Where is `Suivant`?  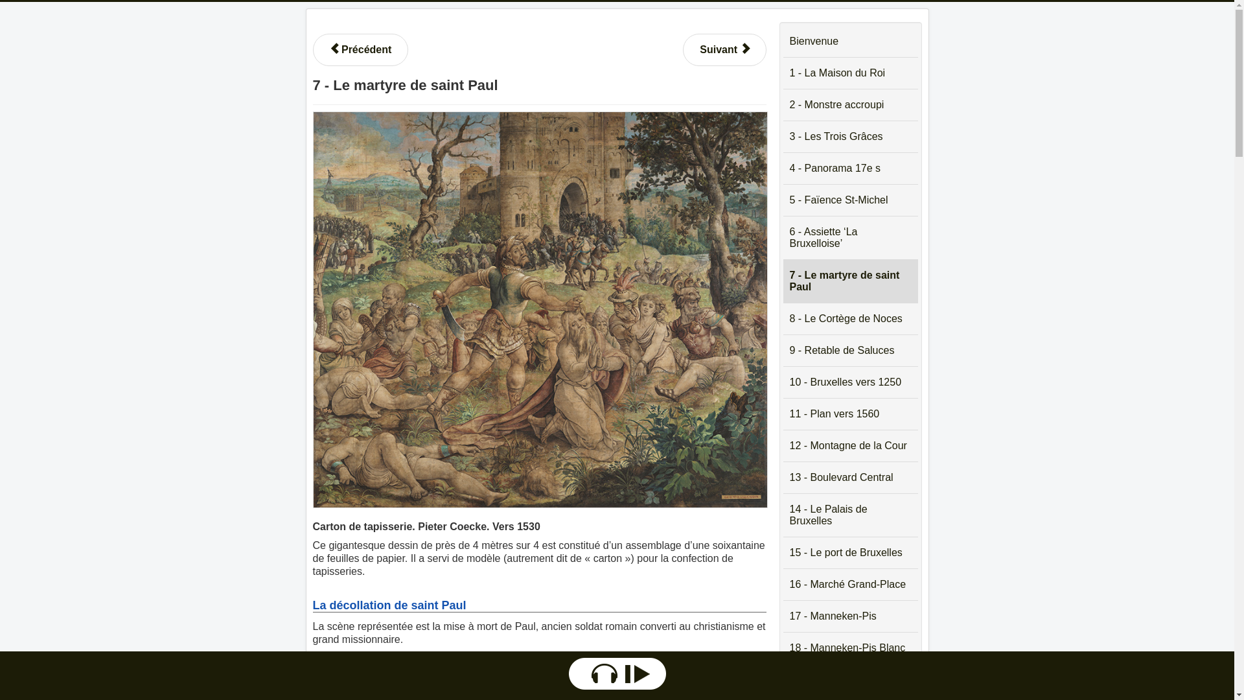
Suivant is located at coordinates (724, 50).